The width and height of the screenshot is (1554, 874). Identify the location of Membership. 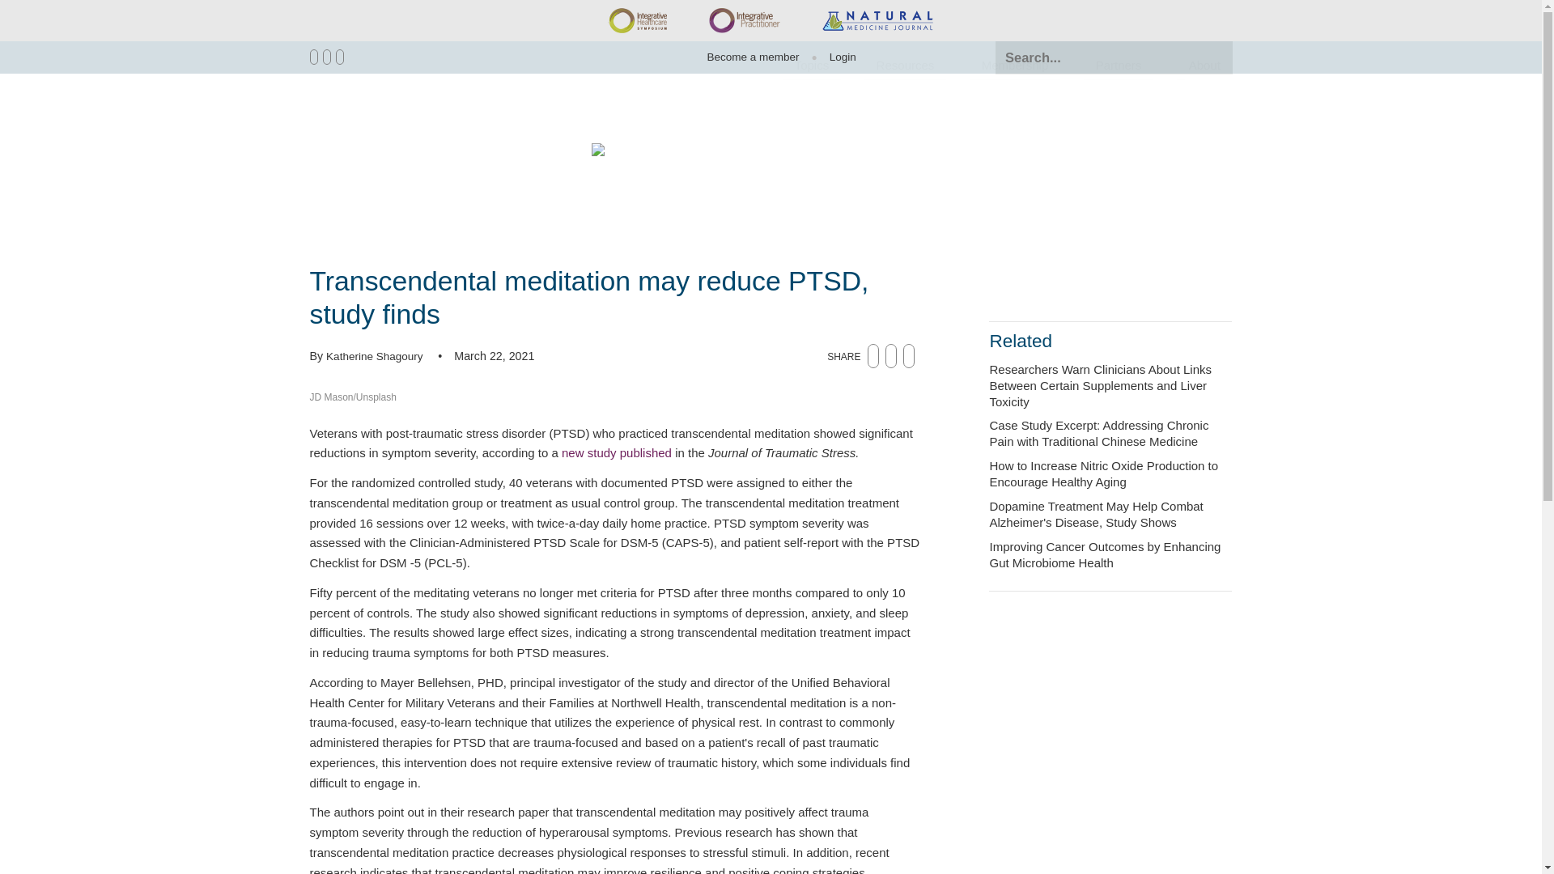
(1015, 66).